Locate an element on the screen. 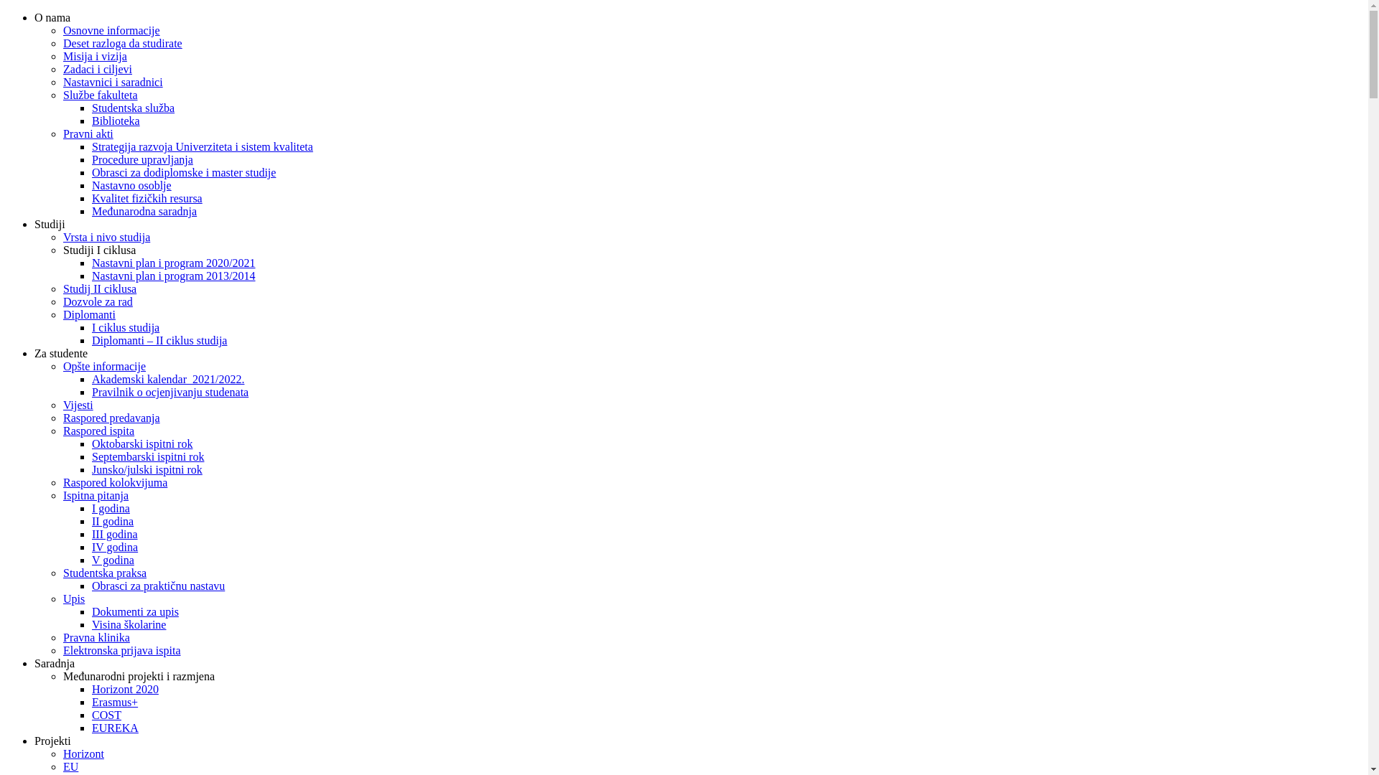 This screenshot has height=775, width=1379. Akademski kalendar  2021/2022. is located at coordinates (168, 379).